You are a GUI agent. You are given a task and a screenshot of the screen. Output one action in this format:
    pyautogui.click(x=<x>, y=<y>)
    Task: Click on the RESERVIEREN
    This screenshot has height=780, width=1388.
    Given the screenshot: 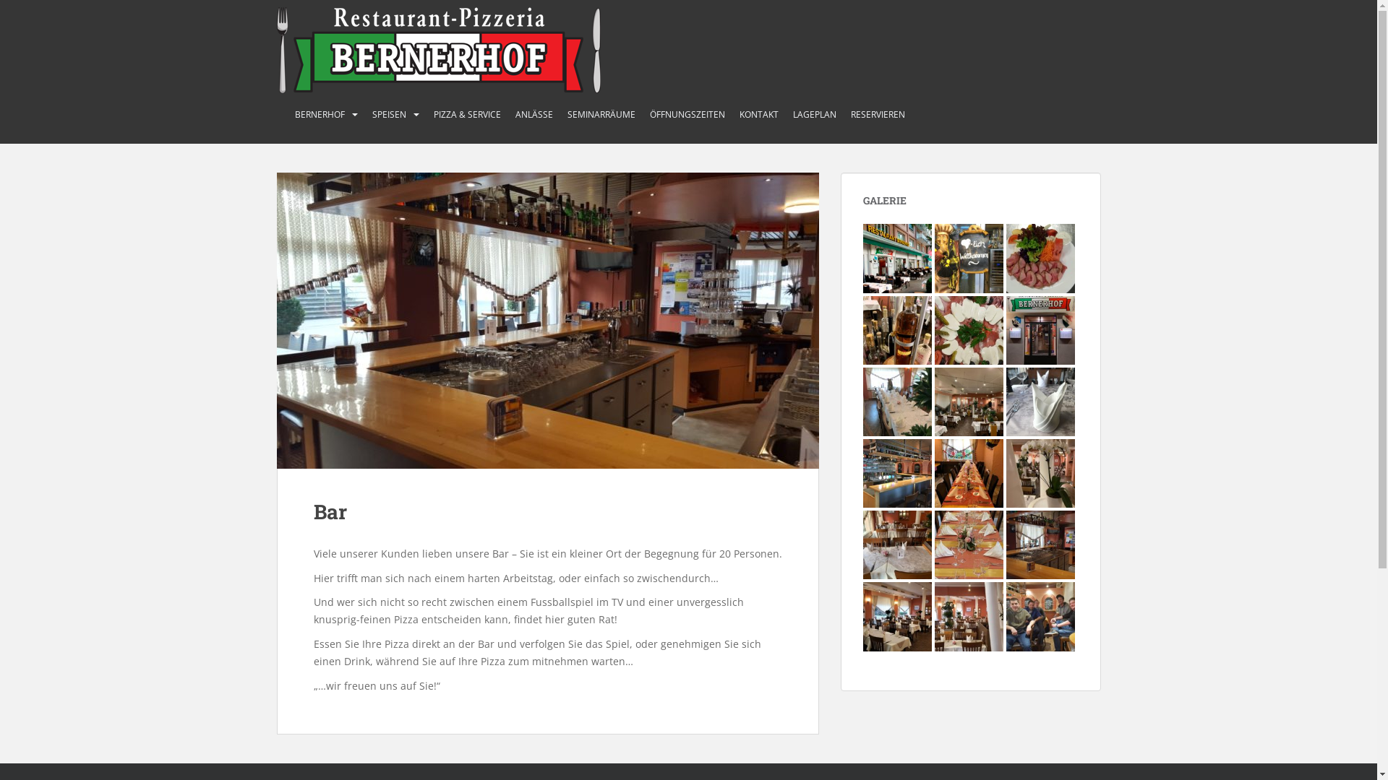 What is the action you would take?
    pyautogui.click(x=878, y=115)
    